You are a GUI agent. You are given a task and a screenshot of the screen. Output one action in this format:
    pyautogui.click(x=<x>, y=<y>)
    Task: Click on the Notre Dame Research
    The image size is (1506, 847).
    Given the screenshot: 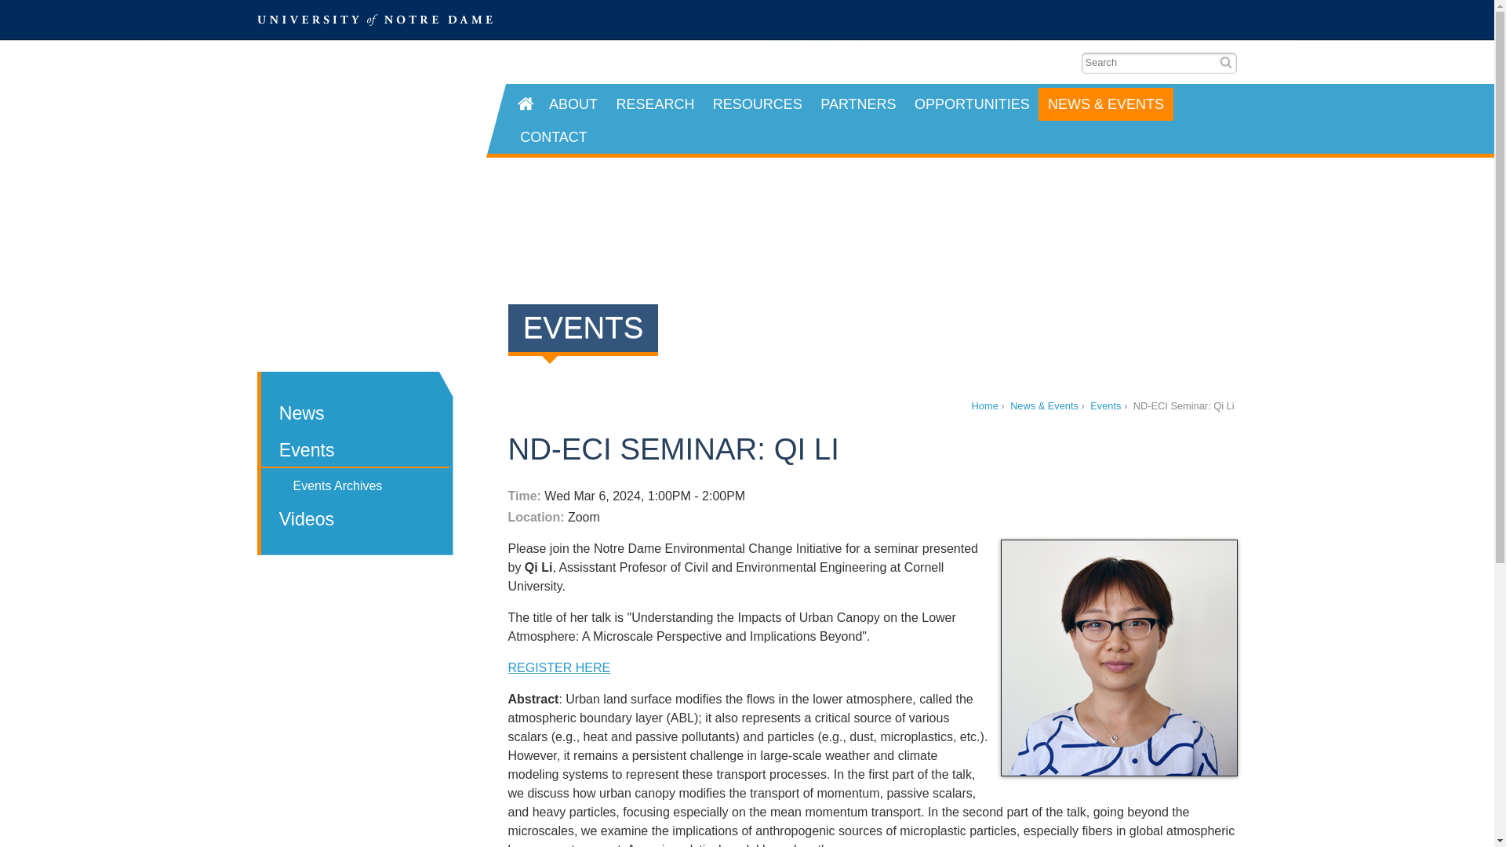 What is the action you would take?
    pyautogui.click(x=1137, y=19)
    